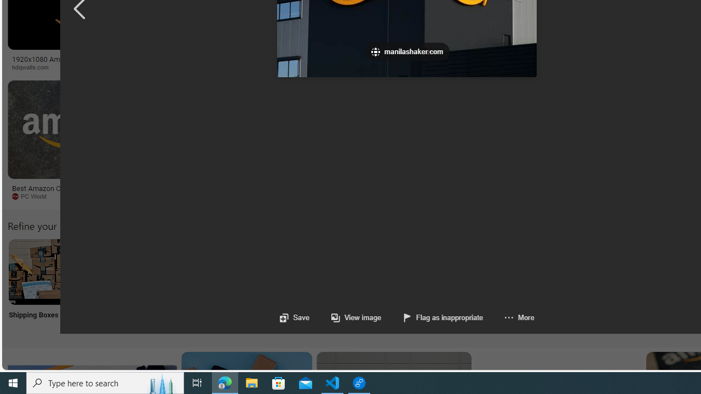  I want to click on Flag as inappropriate, so click(444, 317).